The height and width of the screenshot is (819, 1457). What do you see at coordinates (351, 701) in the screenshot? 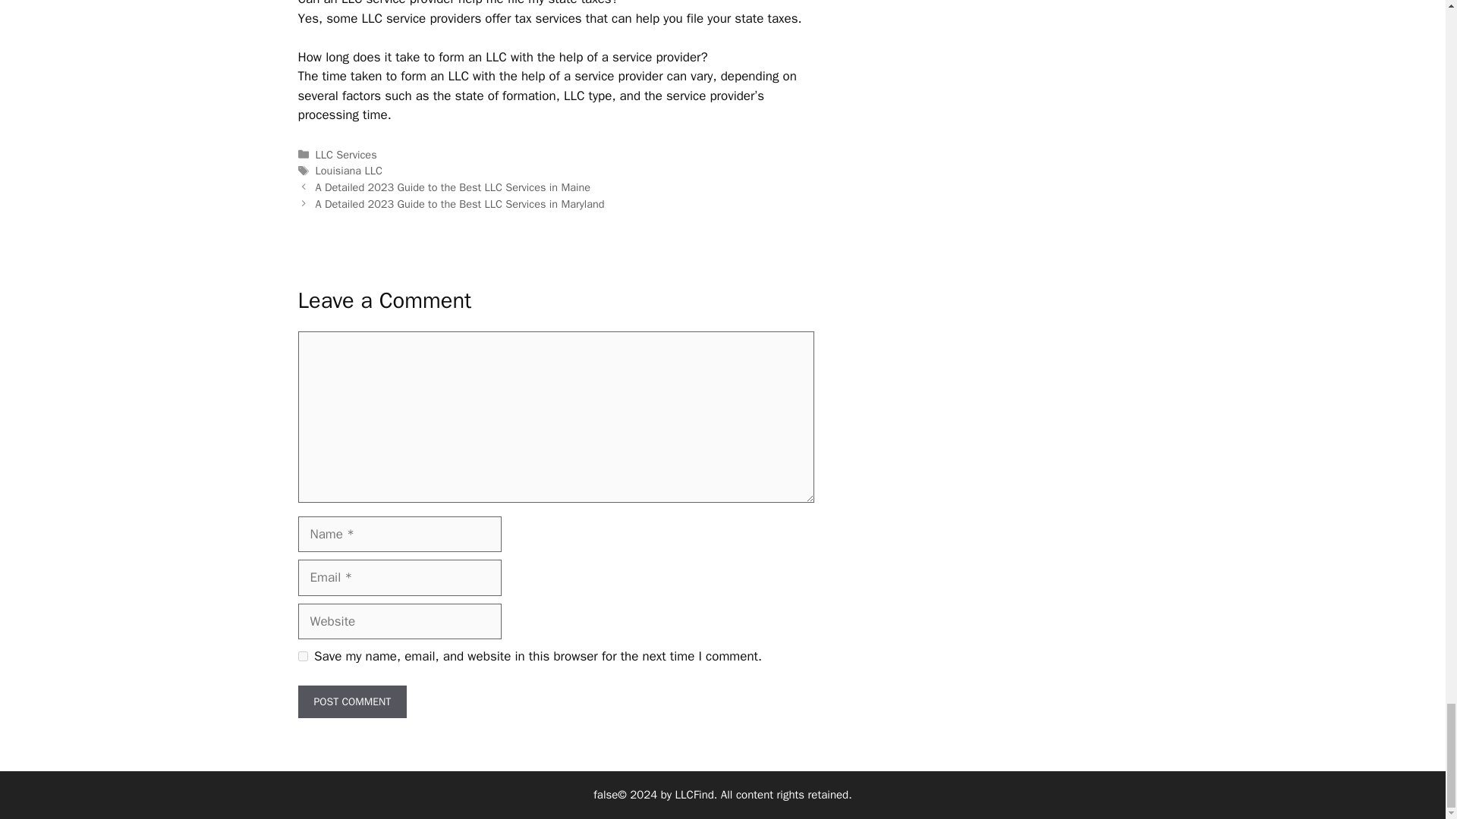
I see `Post Comment` at bounding box center [351, 701].